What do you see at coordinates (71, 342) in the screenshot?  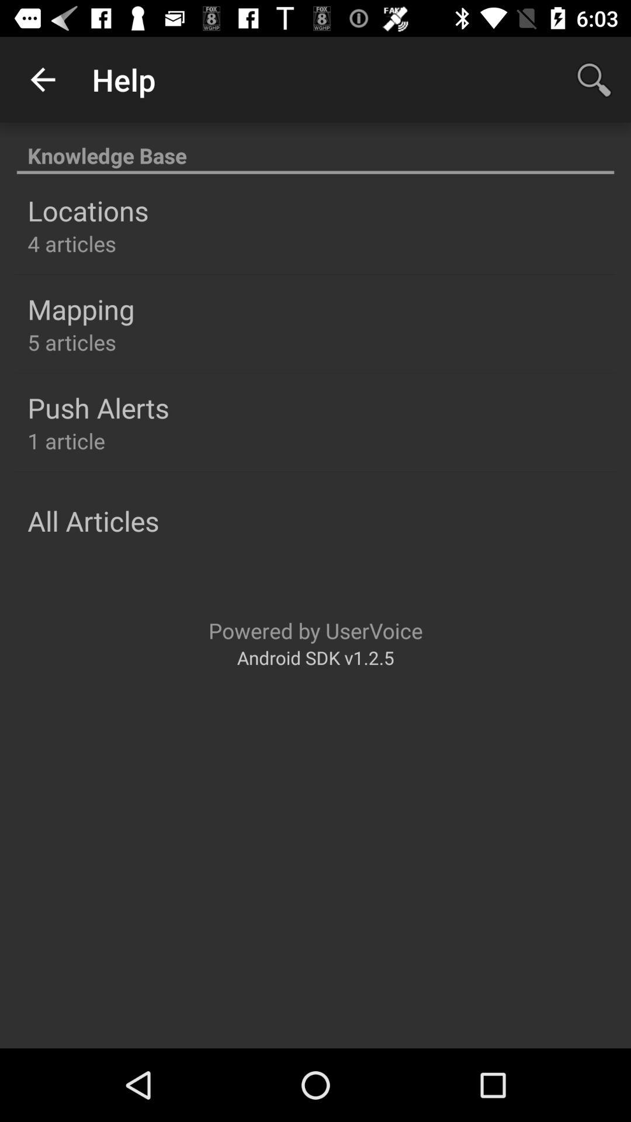 I see `press the 5 articles` at bounding box center [71, 342].